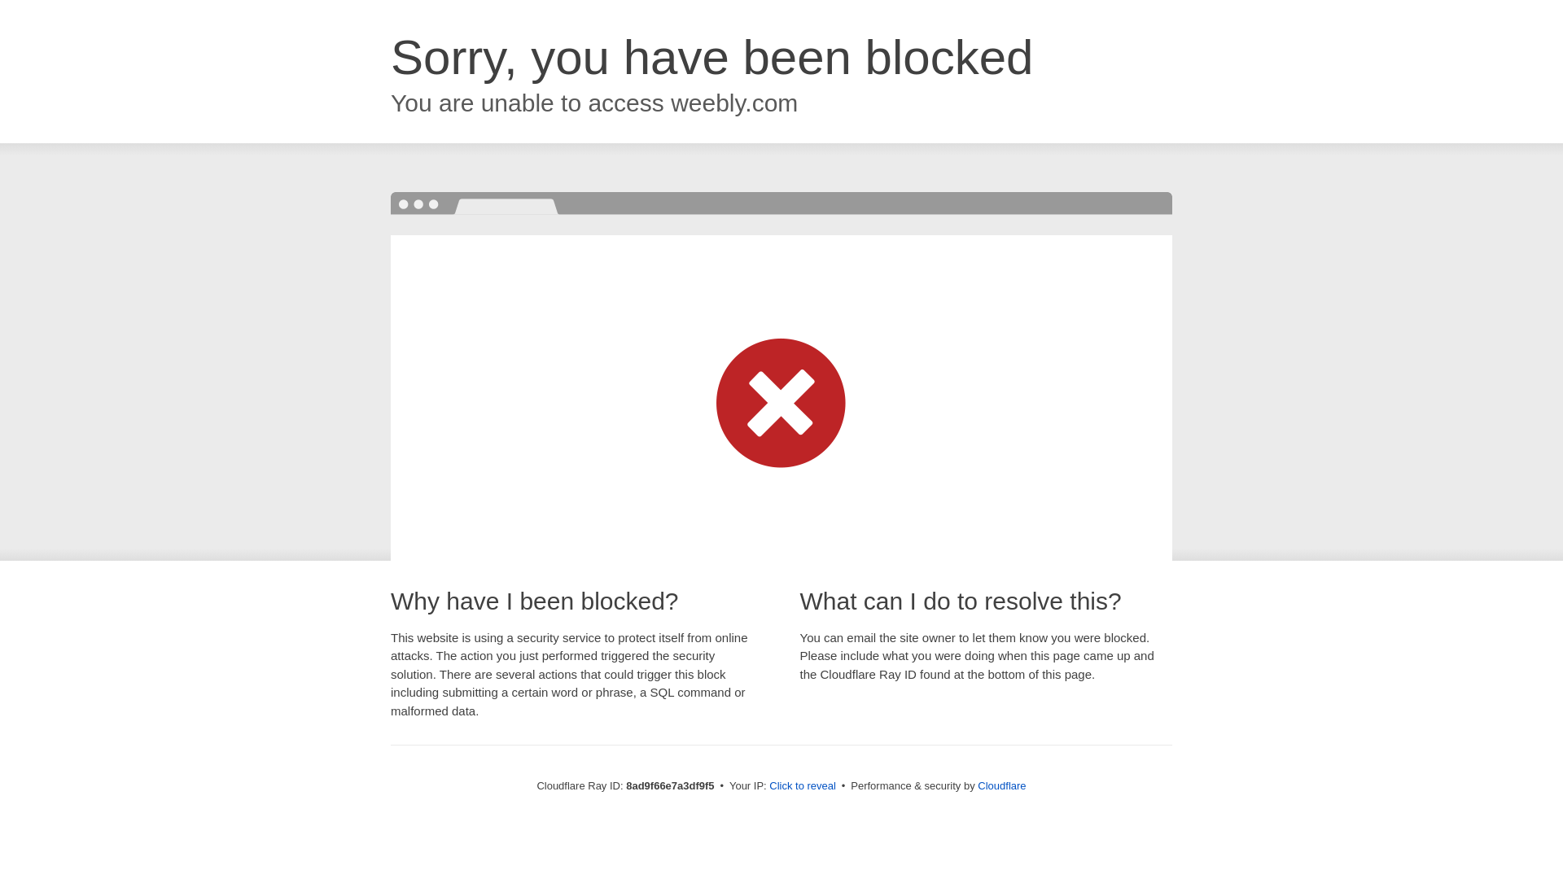  Describe the element at coordinates (803, 786) in the screenshot. I see `Click to reveal` at that location.